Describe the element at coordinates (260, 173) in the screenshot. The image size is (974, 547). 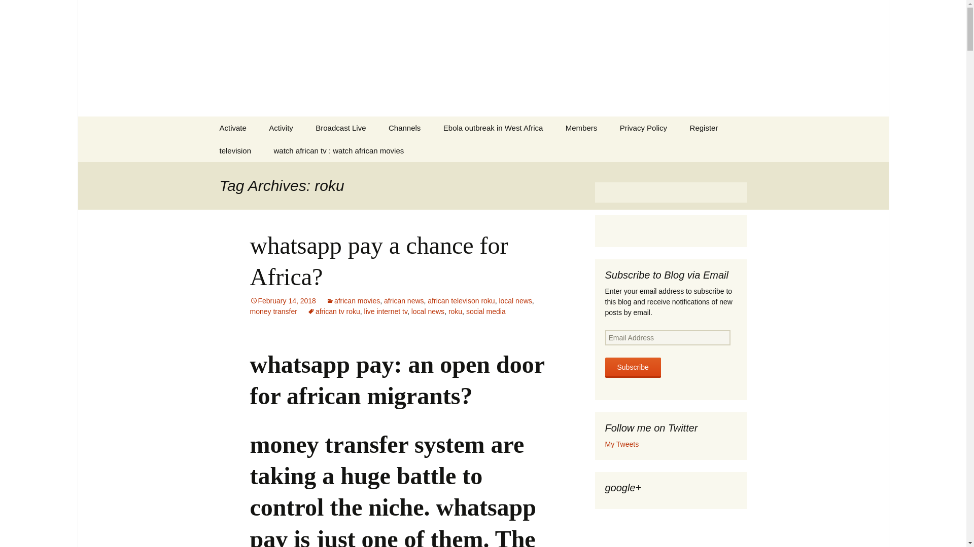
I see `Africa24 en direct` at that location.